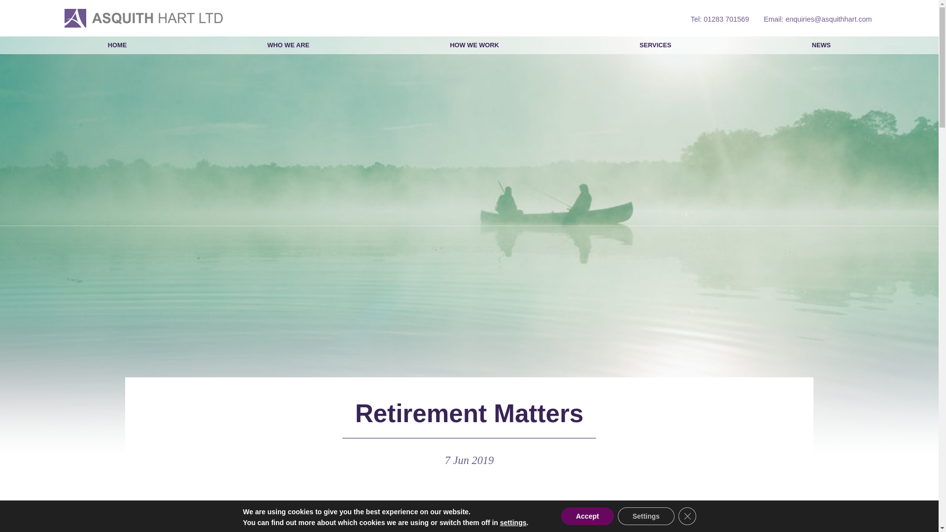 Image resolution: width=946 pixels, height=532 pixels. I want to click on HOME, so click(117, 45).